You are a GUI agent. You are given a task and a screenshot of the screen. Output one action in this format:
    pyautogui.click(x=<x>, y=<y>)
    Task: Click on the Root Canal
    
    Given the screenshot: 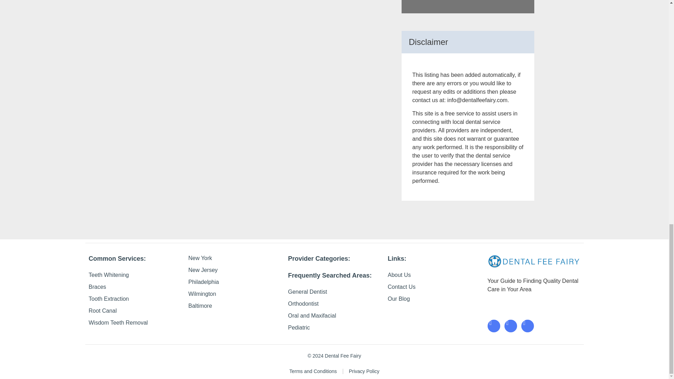 What is the action you would take?
    pyautogui.click(x=135, y=311)
    